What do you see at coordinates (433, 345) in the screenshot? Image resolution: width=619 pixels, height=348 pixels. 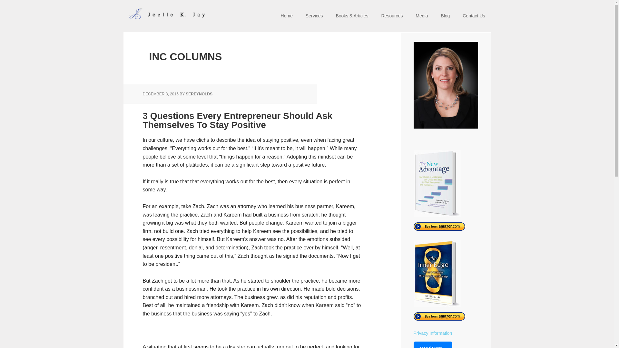 I see `The Inner Edge: The 10 Practices of Personal Leadership` at bounding box center [433, 345].